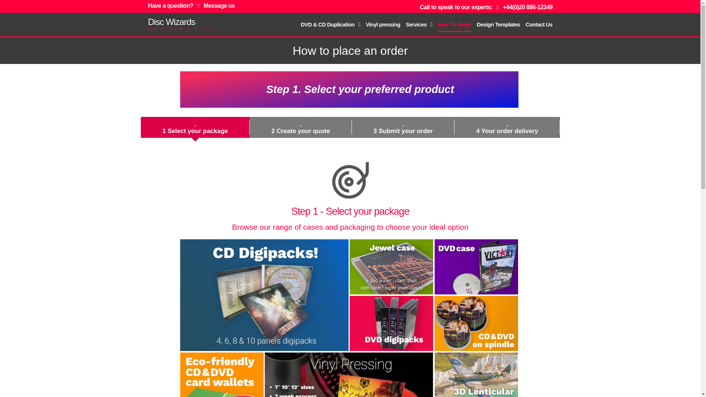  I want to click on How To Order, so click(454, 25).